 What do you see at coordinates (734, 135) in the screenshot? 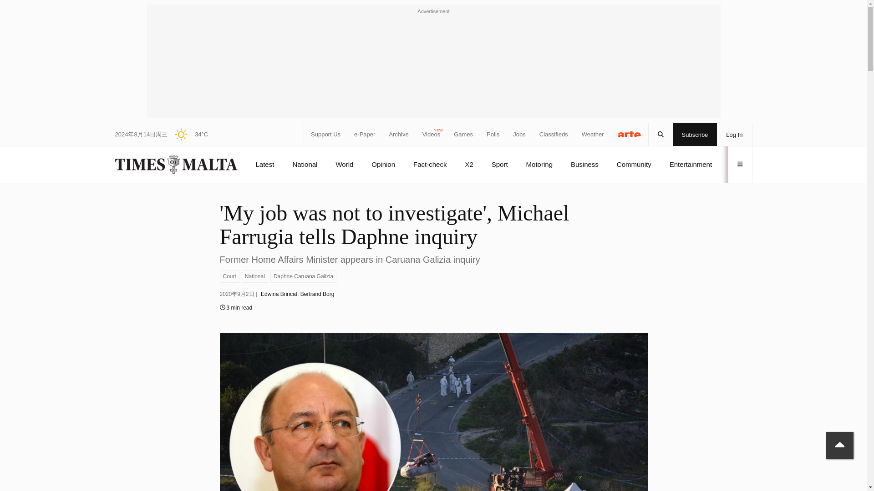
I see `Log In` at bounding box center [734, 135].